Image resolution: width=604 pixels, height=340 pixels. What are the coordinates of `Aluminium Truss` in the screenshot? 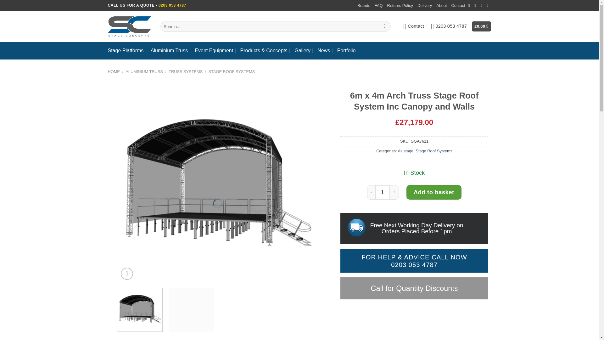 It's located at (169, 50).